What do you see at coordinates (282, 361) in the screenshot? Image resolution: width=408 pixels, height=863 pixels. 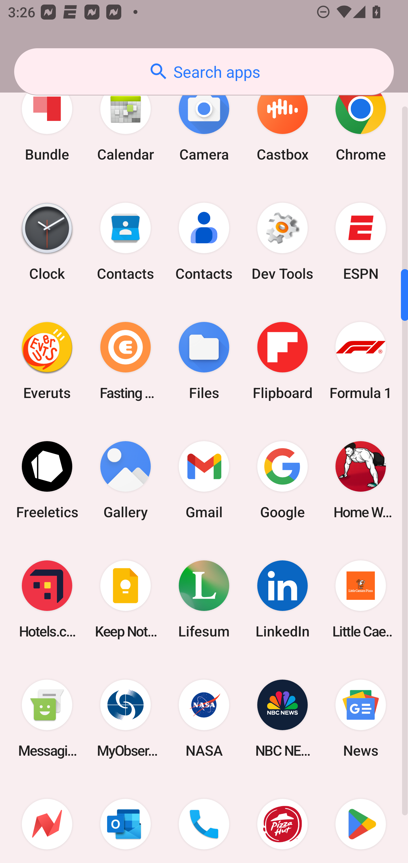 I see `Flipboard` at bounding box center [282, 361].